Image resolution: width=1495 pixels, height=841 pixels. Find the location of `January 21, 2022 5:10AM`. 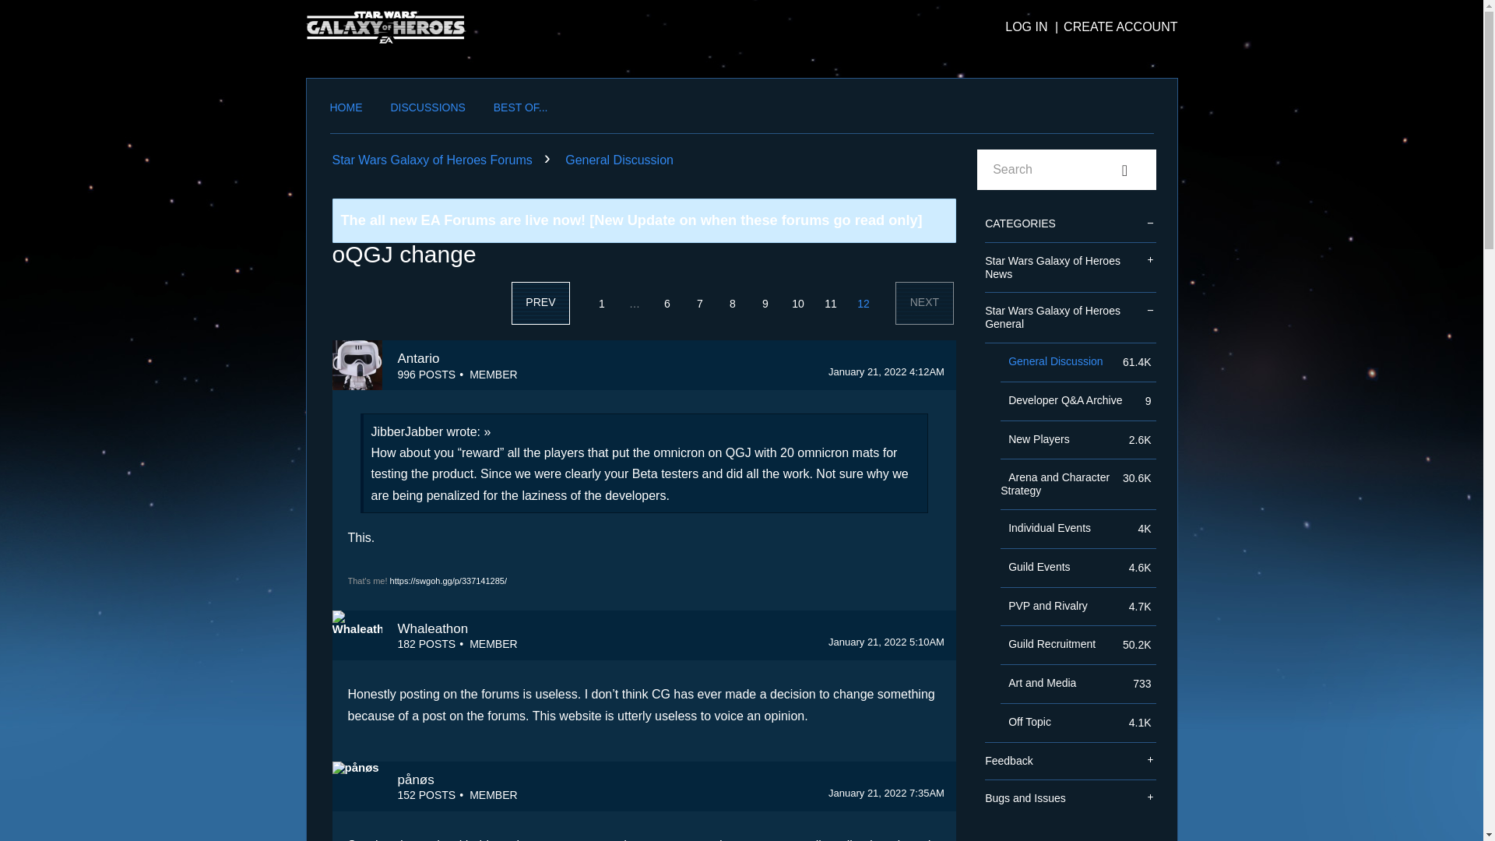

January 21, 2022 5:10AM is located at coordinates (886, 642).